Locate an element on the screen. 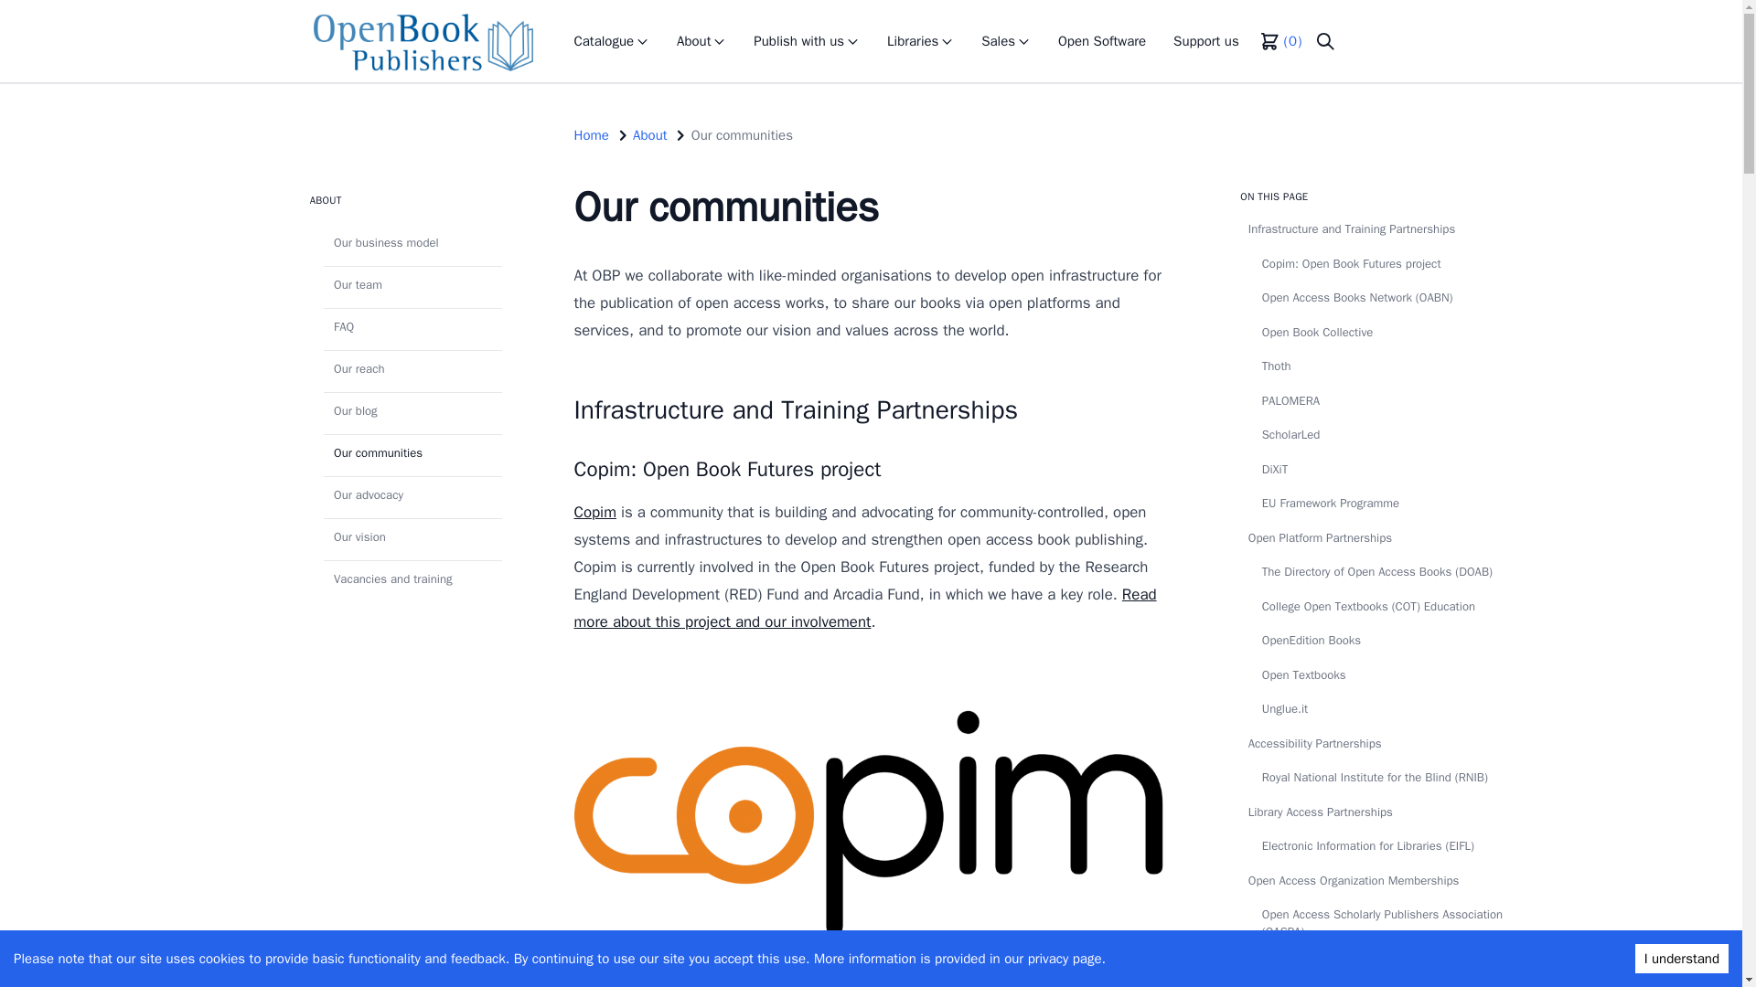 The width and height of the screenshot is (1756, 987). Publish with us is located at coordinates (807, 41).